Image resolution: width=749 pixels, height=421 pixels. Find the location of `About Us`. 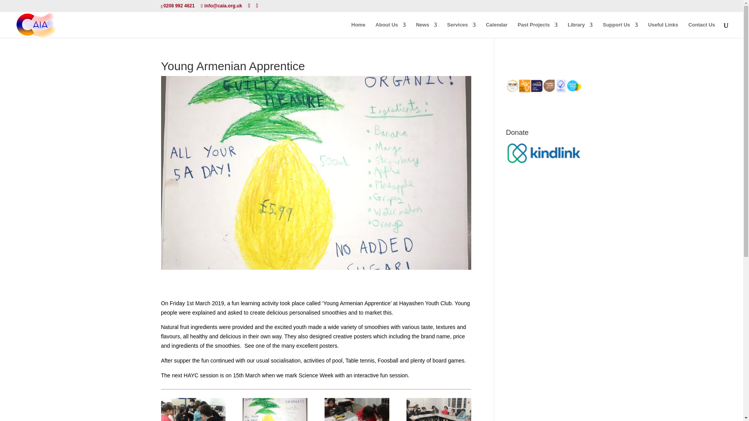

About Us is located at coordinates (391, 30).